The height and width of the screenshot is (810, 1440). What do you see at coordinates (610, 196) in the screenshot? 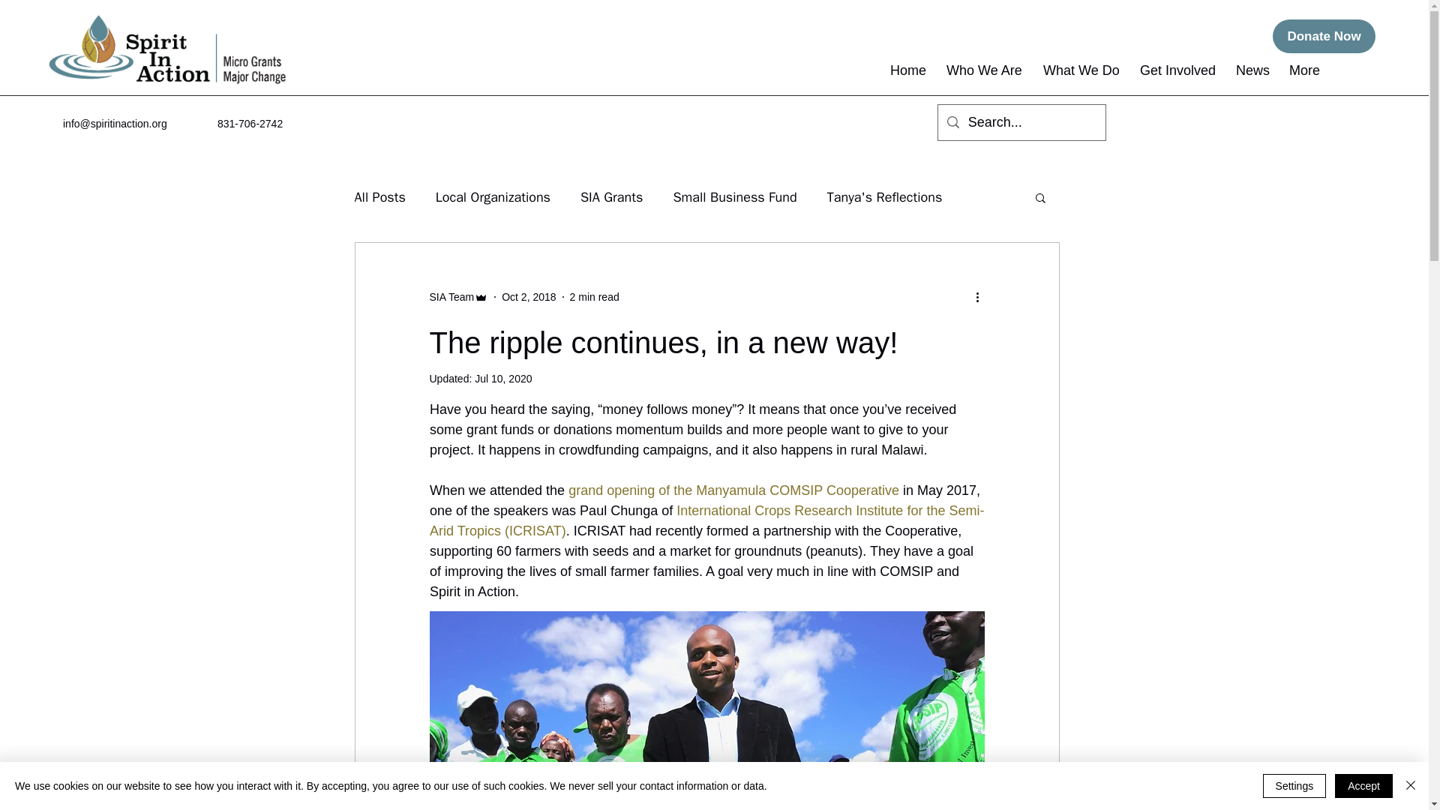
I see `SIA Grants` at bounding box center [610, 196].